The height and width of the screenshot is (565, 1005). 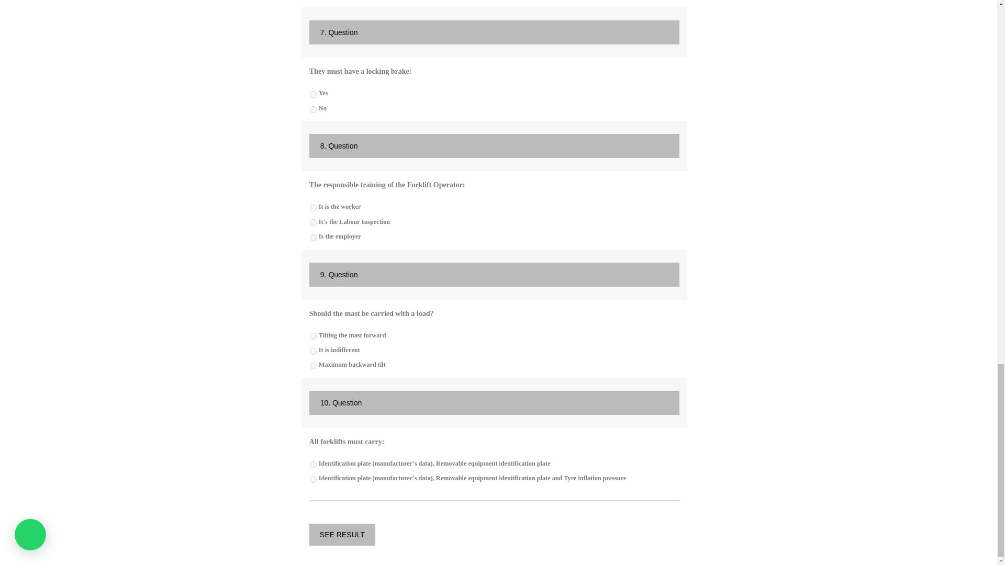 What do you see at coordinates (494, 403) in the screenshot?
I see `10. Question` at bounding box center [494, 403].